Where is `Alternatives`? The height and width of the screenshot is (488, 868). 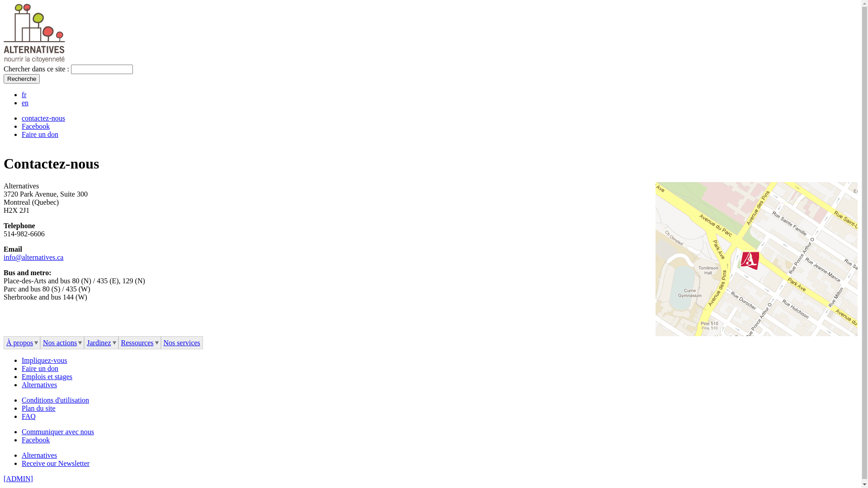
Alternatives is located at coordinates (39, 385).